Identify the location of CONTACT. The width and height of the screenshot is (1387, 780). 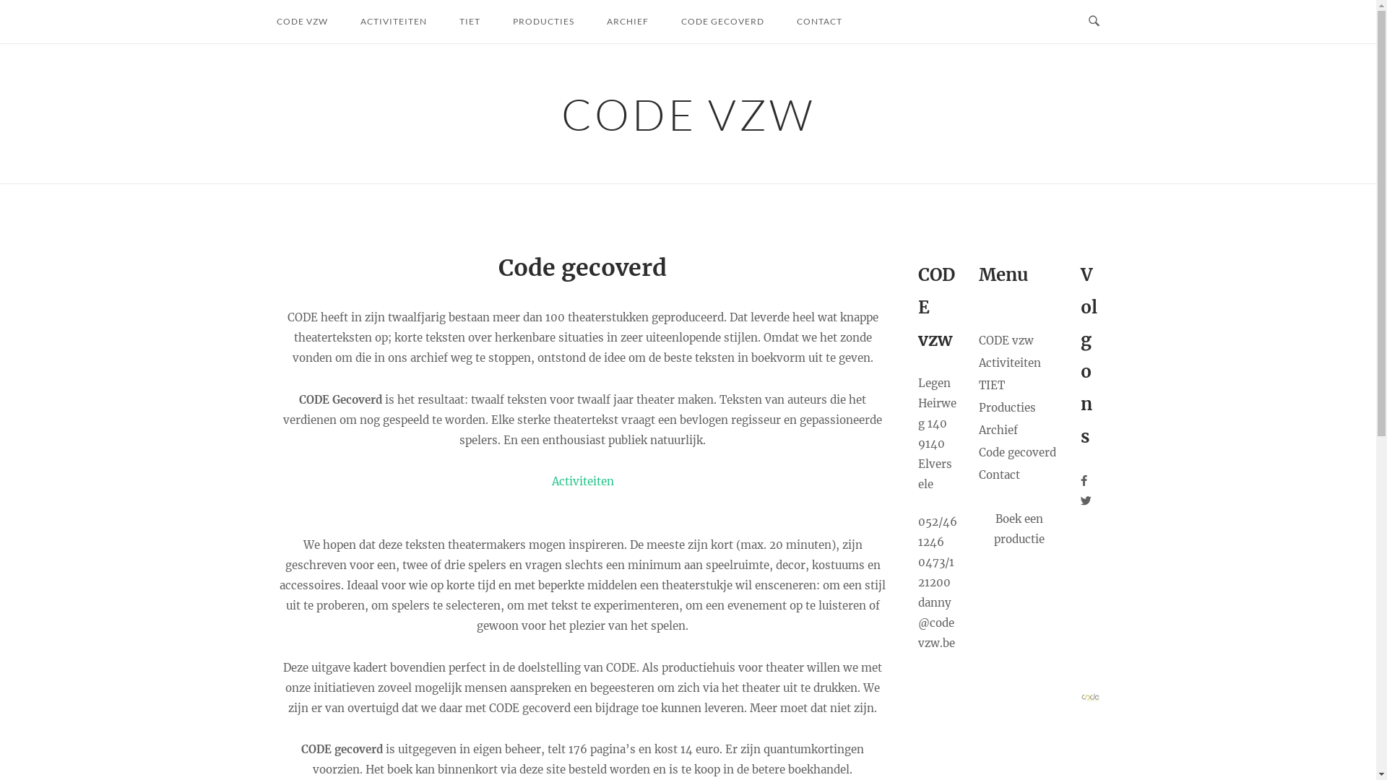
(819, 22).